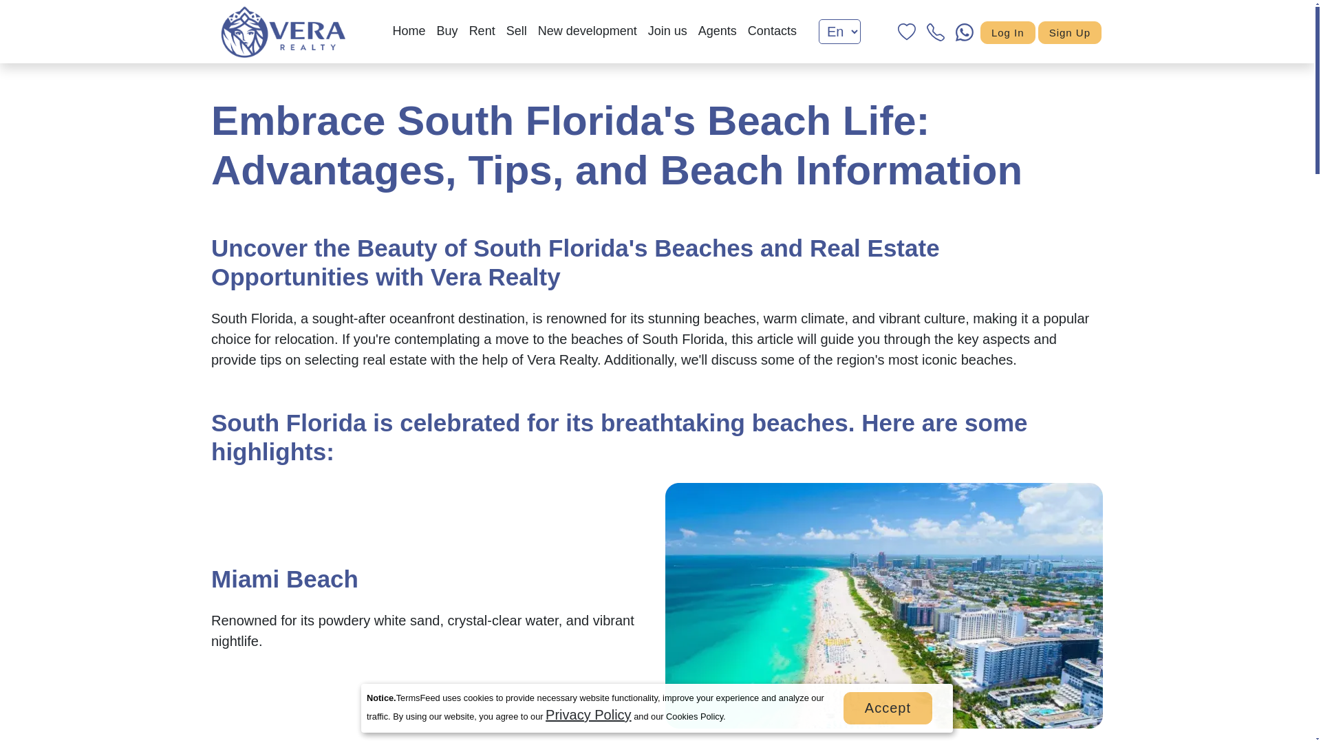 The image size is (1321, 743). What do you see at coordinates (1007, 32) in the screenshot?
I see `Log In` at bounding box center [1007, 32].